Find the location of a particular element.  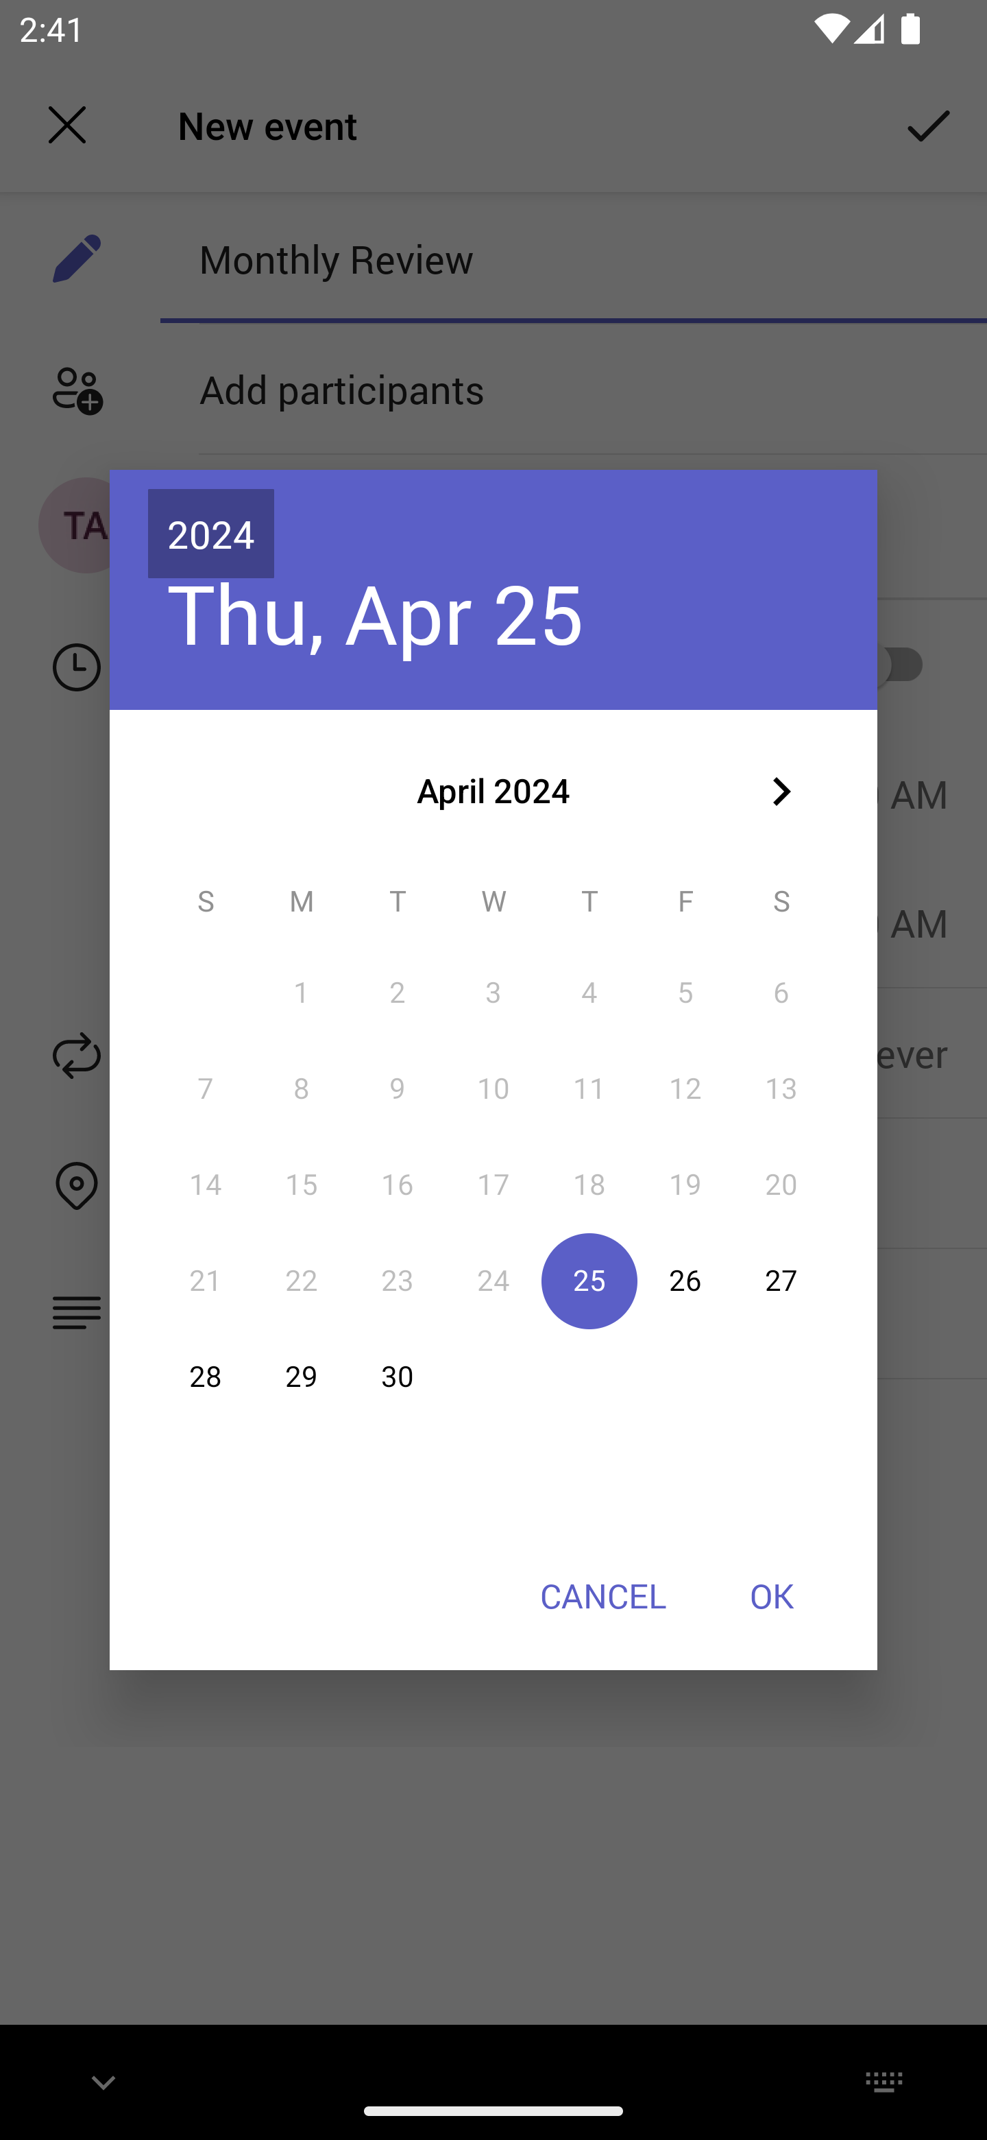

9 09 April 2024 is located at coordinates (397, 1089).